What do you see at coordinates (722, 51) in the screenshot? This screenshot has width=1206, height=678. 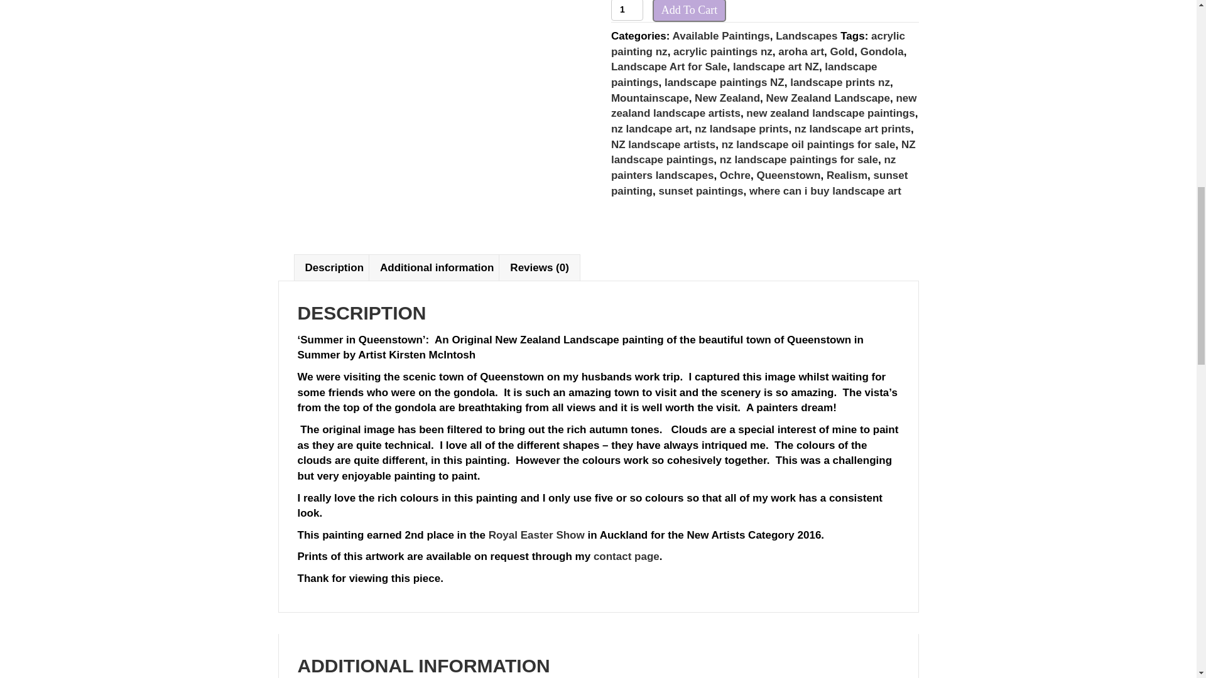 I see `acrylic paintings nz` at bounding box center [722, 51].